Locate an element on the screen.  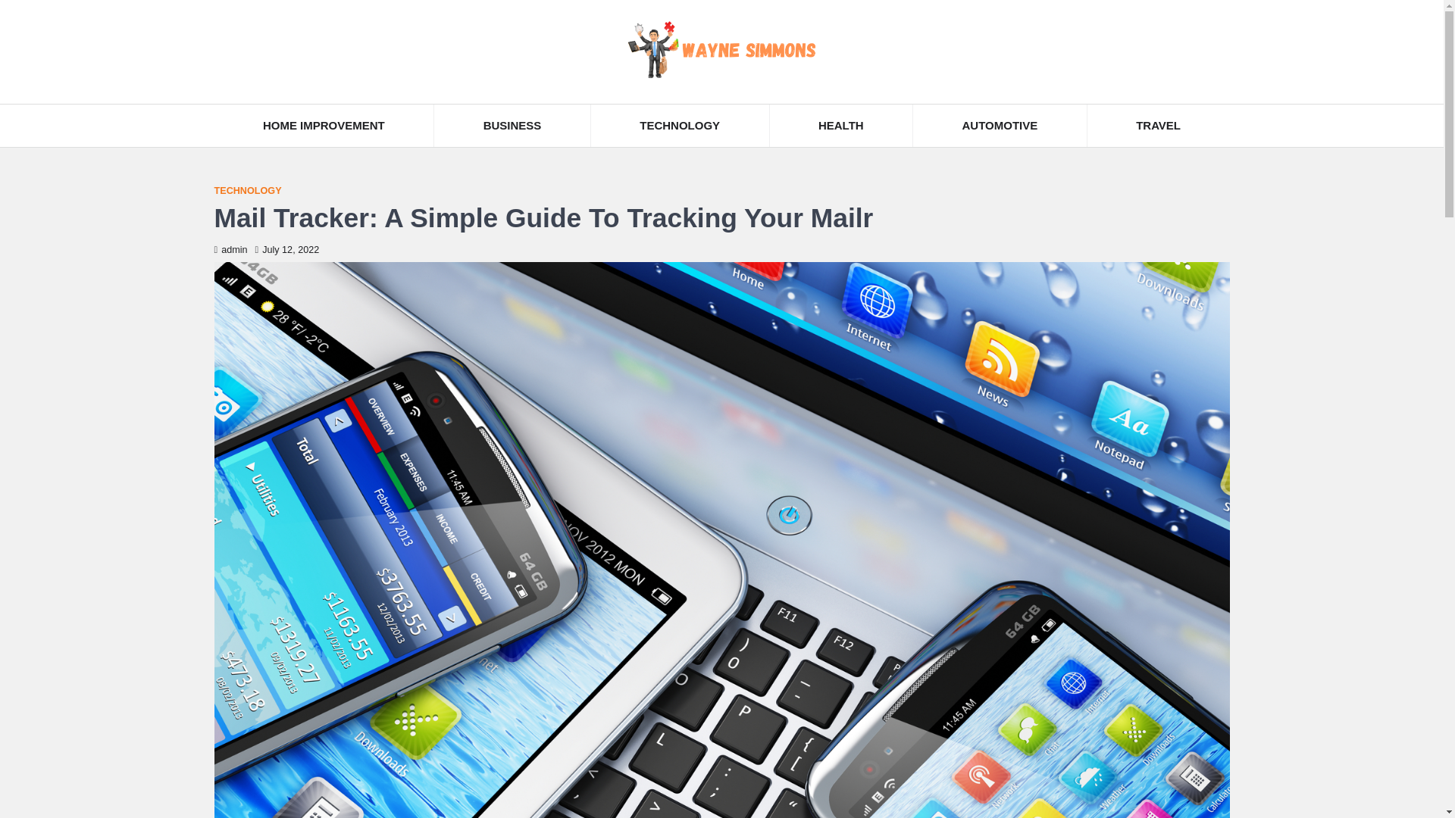
AUTOMOTIVE is located at coordinates (1000, 126).